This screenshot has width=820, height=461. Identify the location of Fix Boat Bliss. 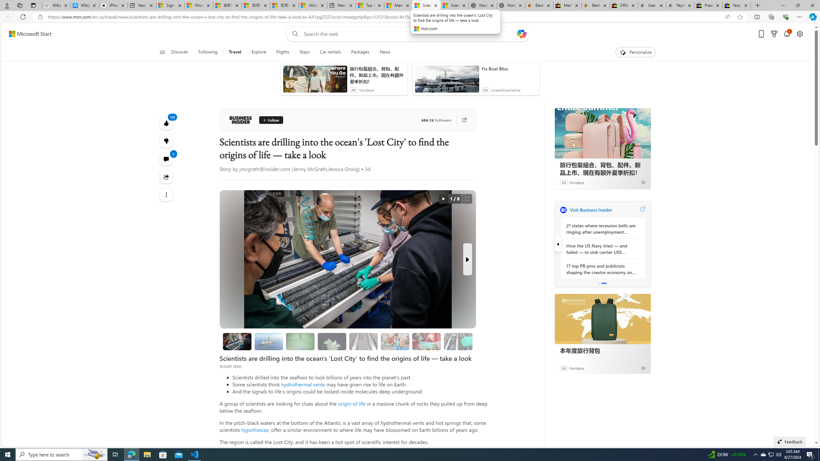
(509, 69).